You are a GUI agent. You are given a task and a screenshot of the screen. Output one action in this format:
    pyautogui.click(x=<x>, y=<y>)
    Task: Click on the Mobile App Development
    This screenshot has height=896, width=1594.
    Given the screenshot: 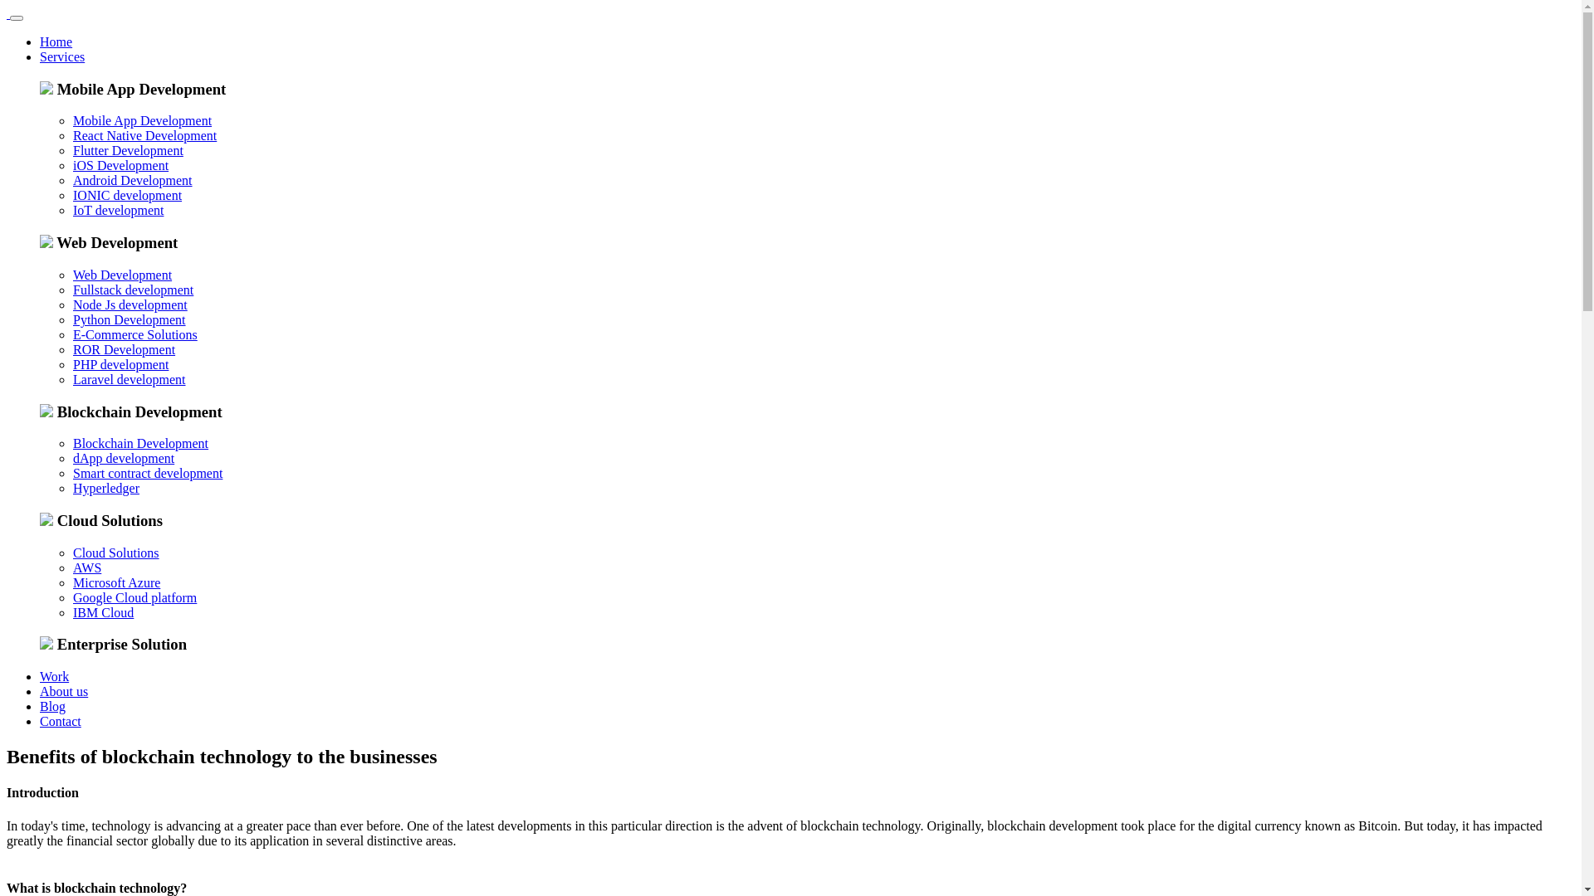 What is the action you would take?
    pyautogui.click(x=143, y=121)
    